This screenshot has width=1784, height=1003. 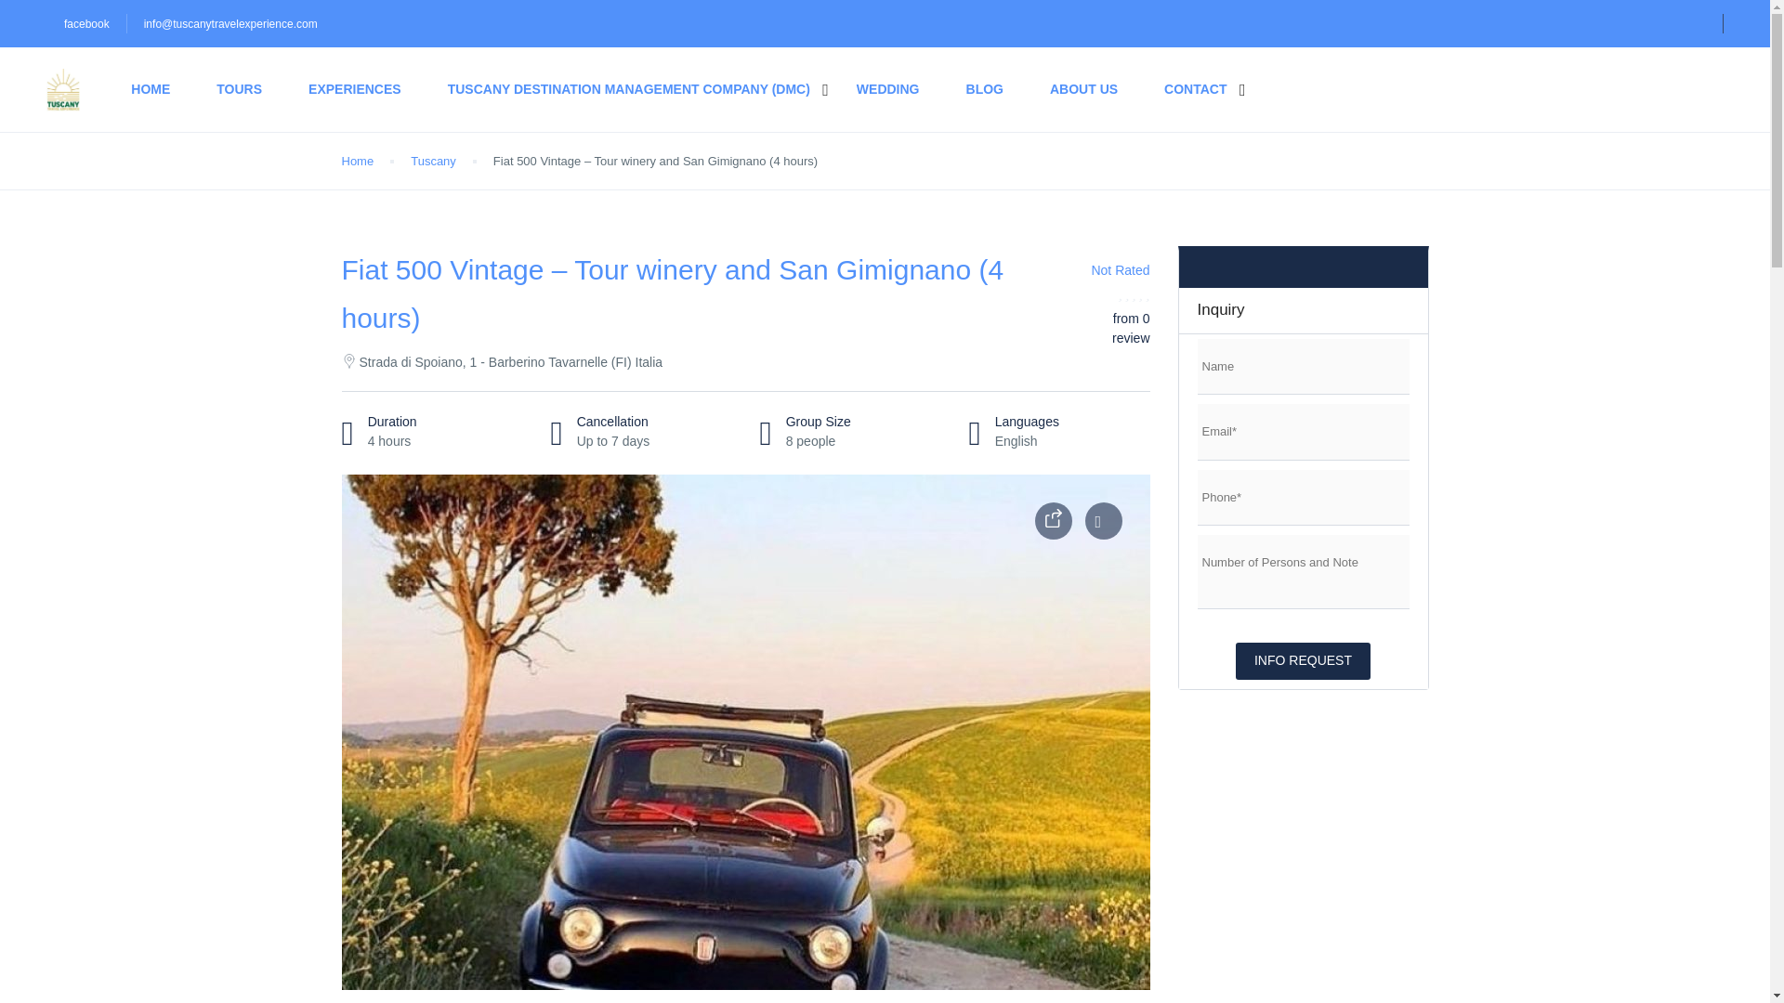 I want to click on TOURS, so click(x=239, y=89).